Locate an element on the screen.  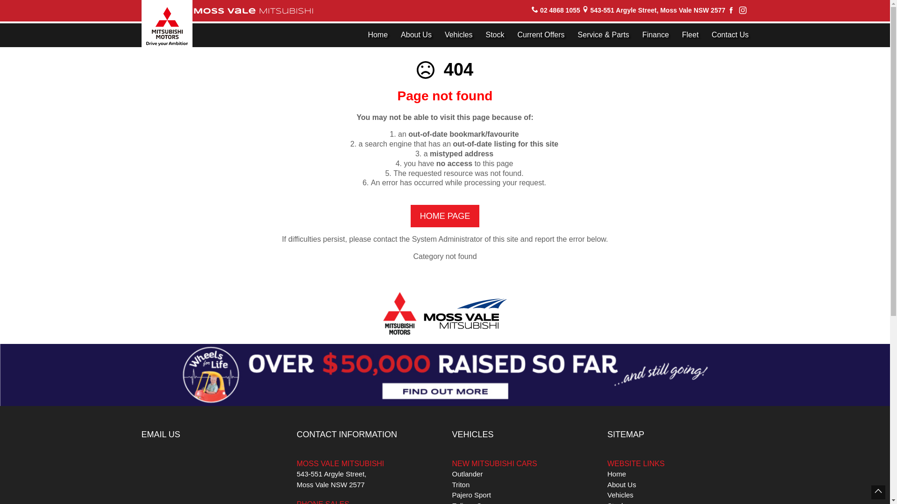
Triton is located at coordinates (461, 484).